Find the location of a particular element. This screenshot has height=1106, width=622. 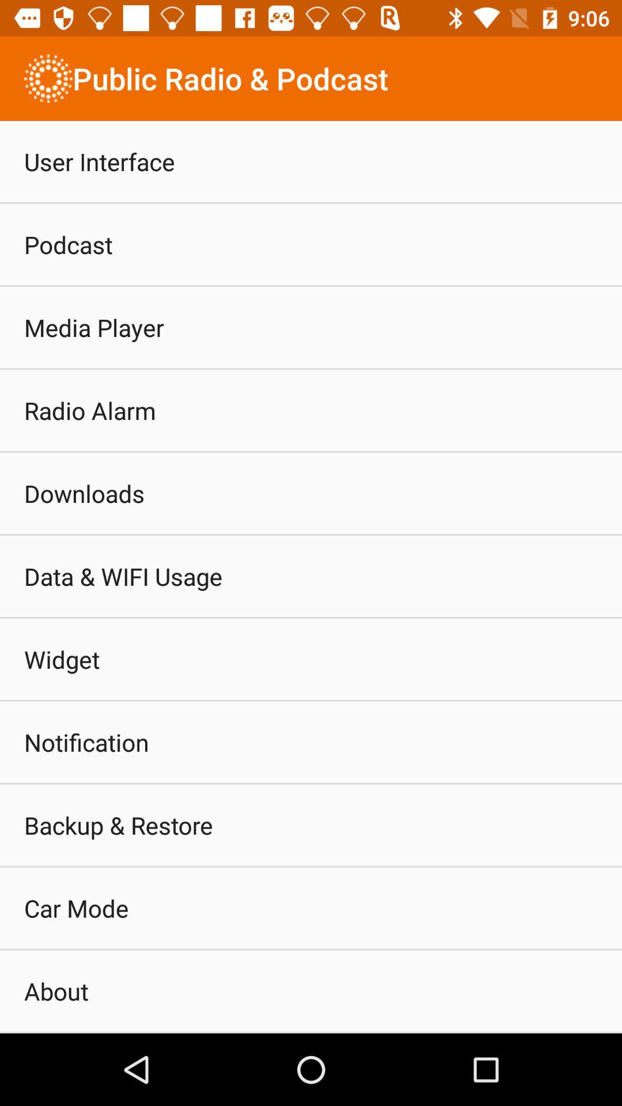

jump until the radio alarm app is located at coordinates (90, 410).